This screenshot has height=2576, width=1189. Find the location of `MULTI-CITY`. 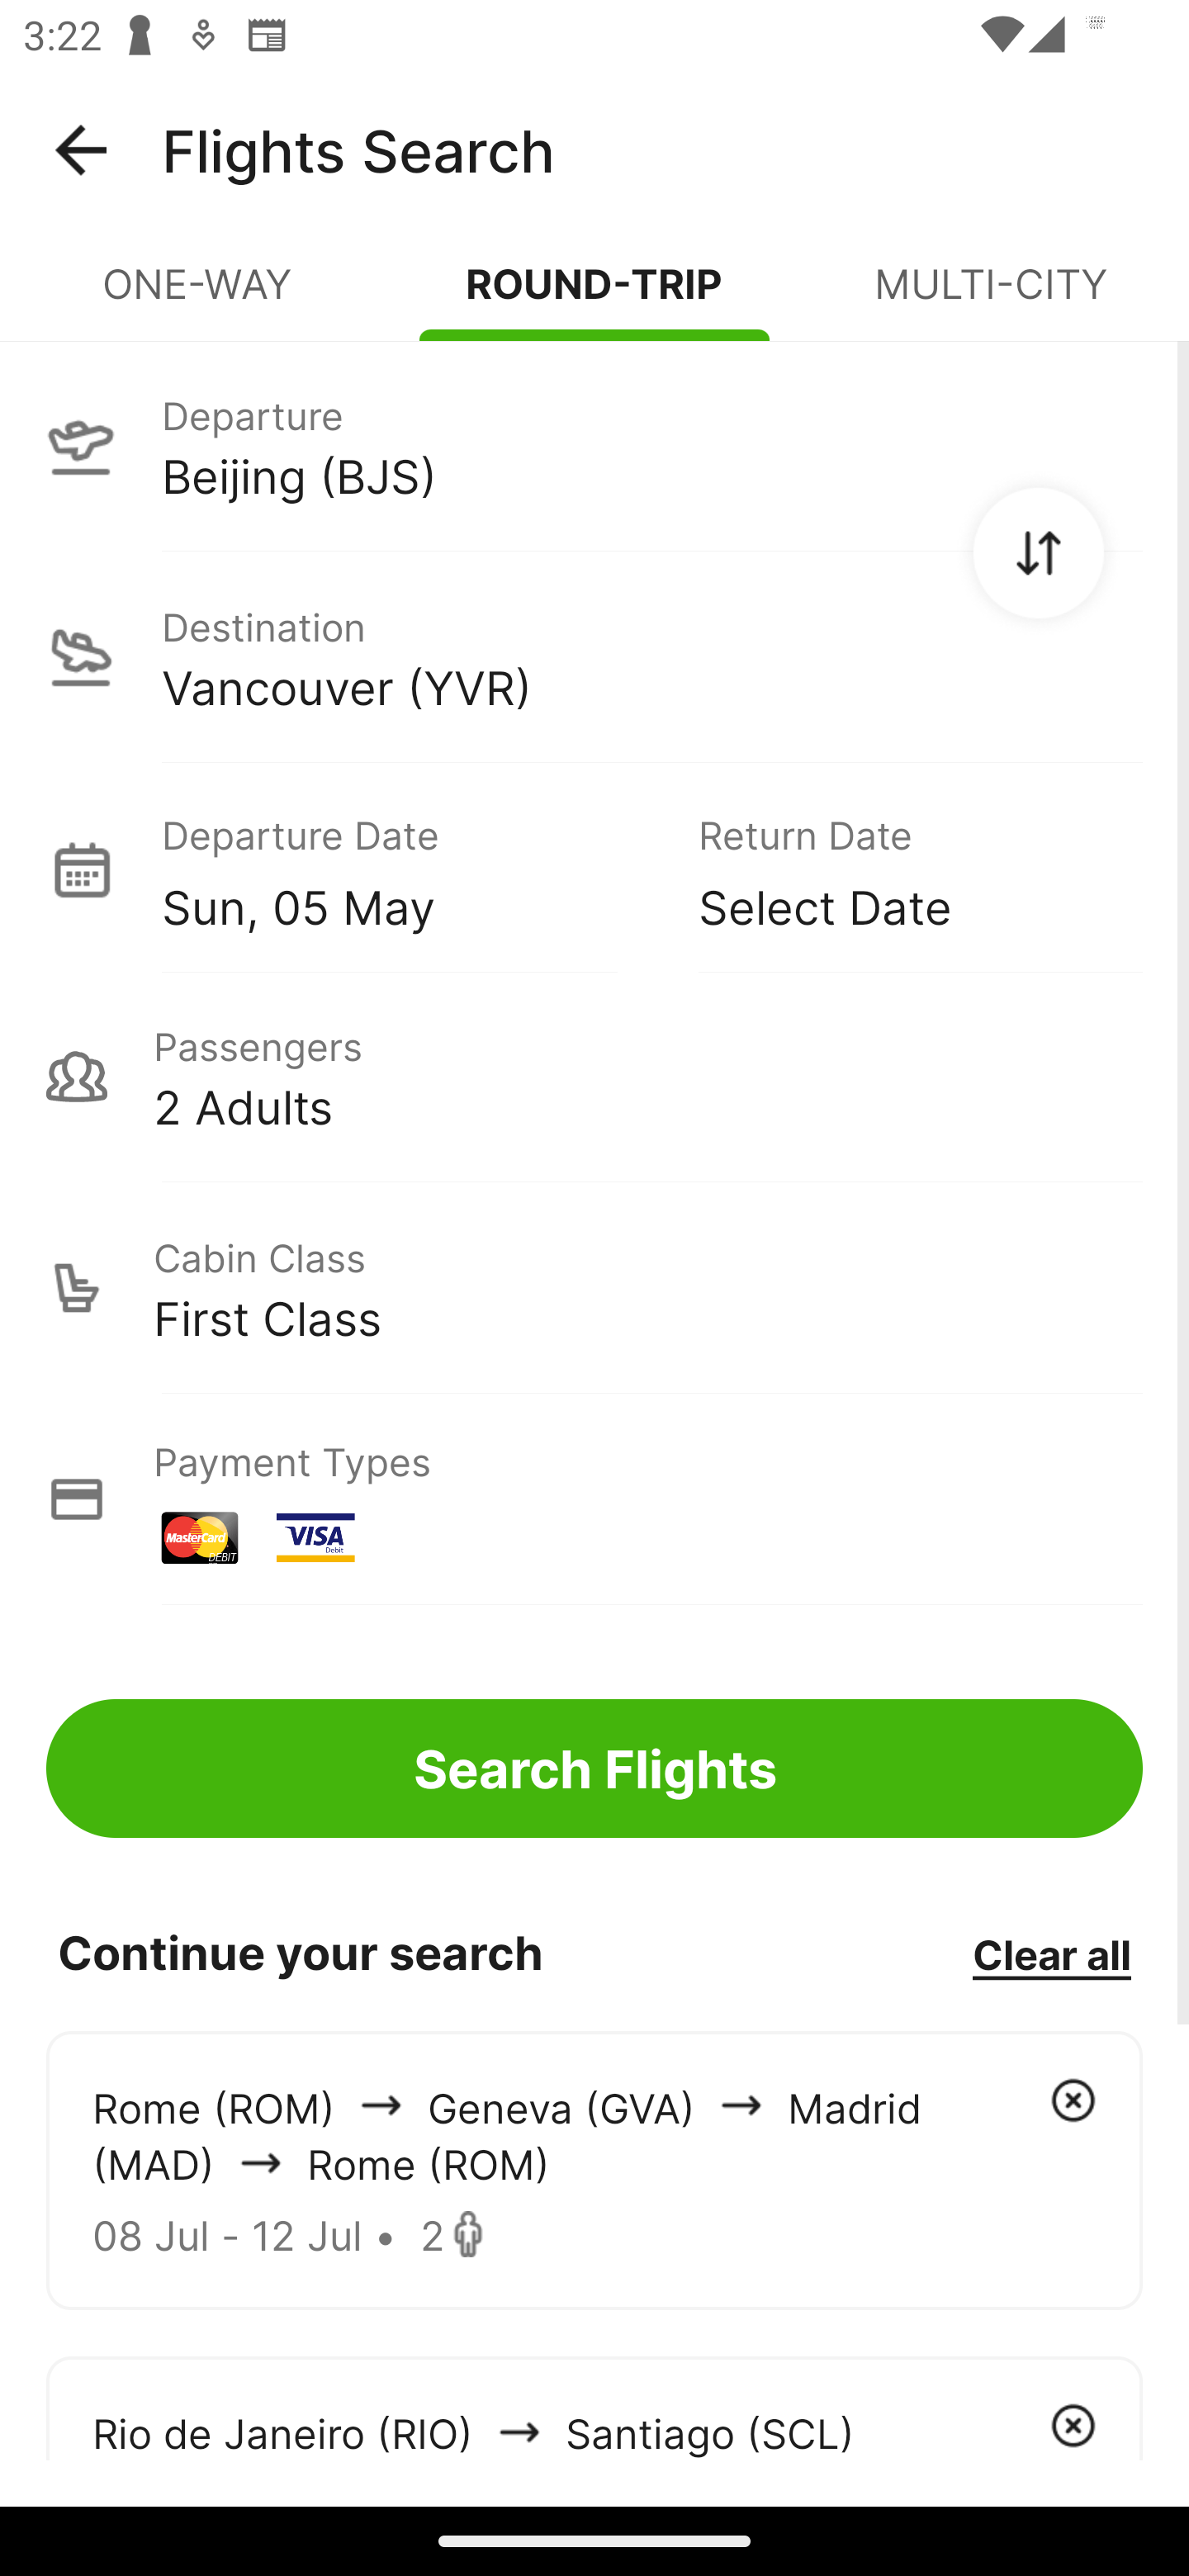

MULTI-CITY is located at coordinates (991, 297).